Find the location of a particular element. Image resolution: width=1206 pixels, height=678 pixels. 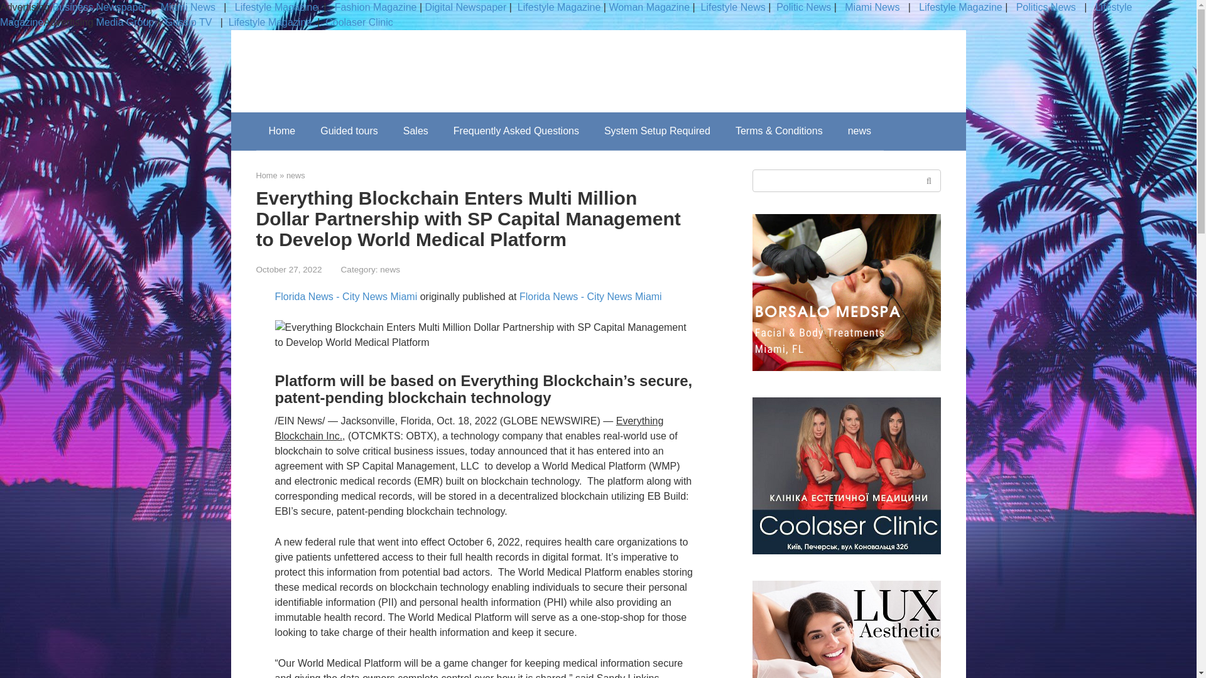

Gossip TV is located at coordinates (190, 23).